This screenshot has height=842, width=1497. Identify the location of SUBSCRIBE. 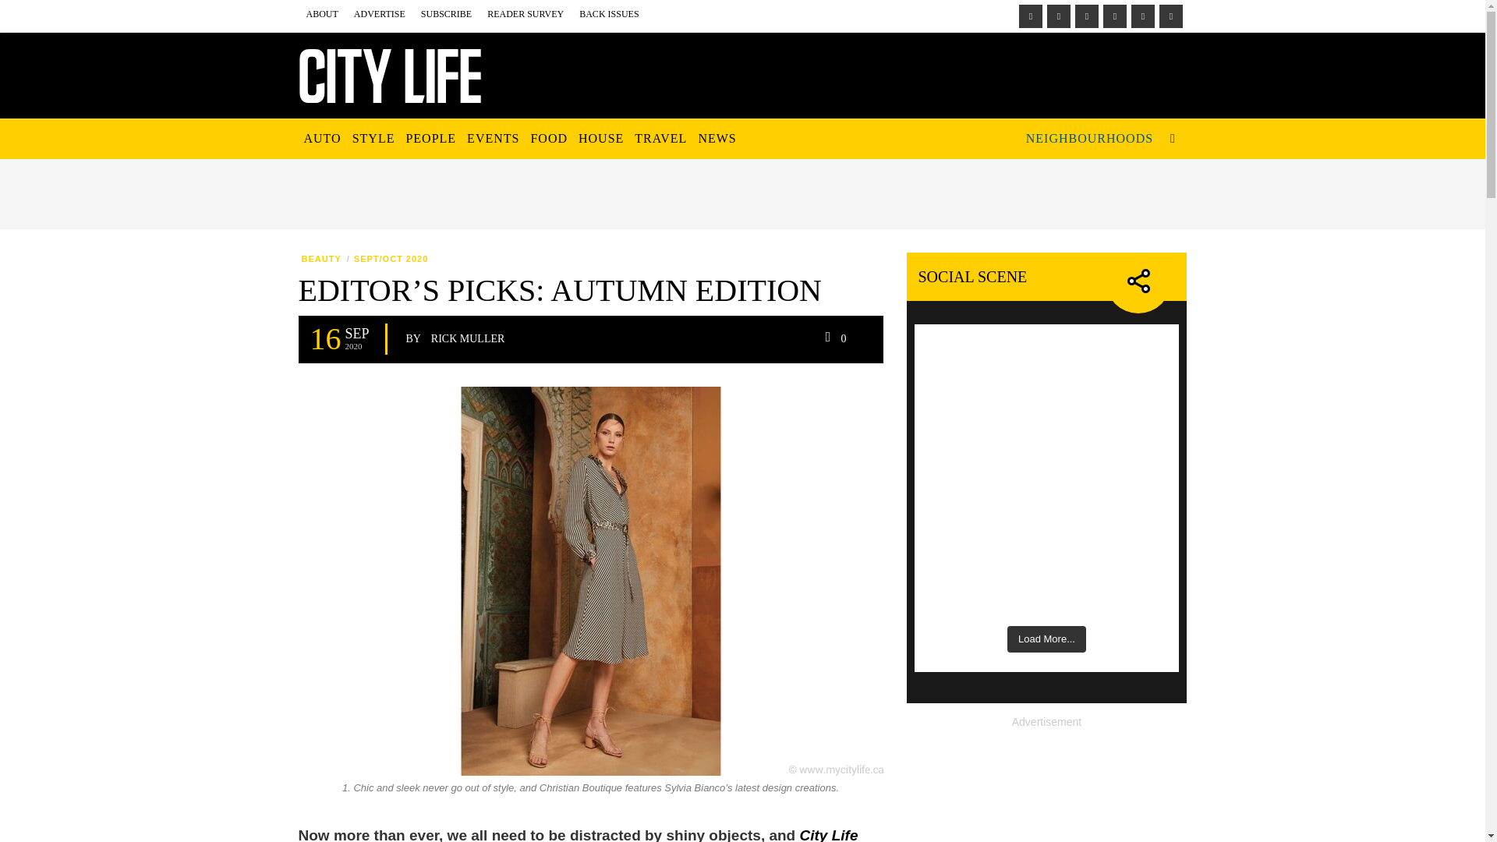
(446, 14).